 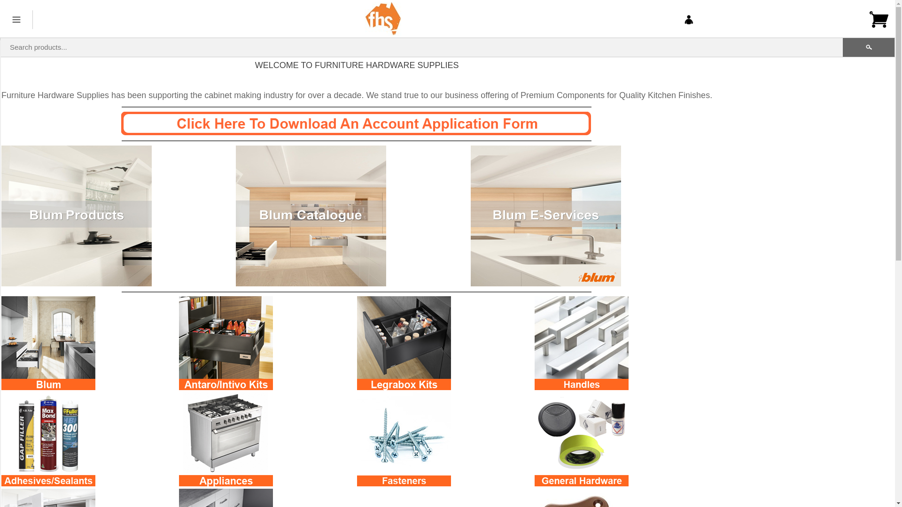 I want to click on Blum Antaro Kits, so click(x=5, y=76).